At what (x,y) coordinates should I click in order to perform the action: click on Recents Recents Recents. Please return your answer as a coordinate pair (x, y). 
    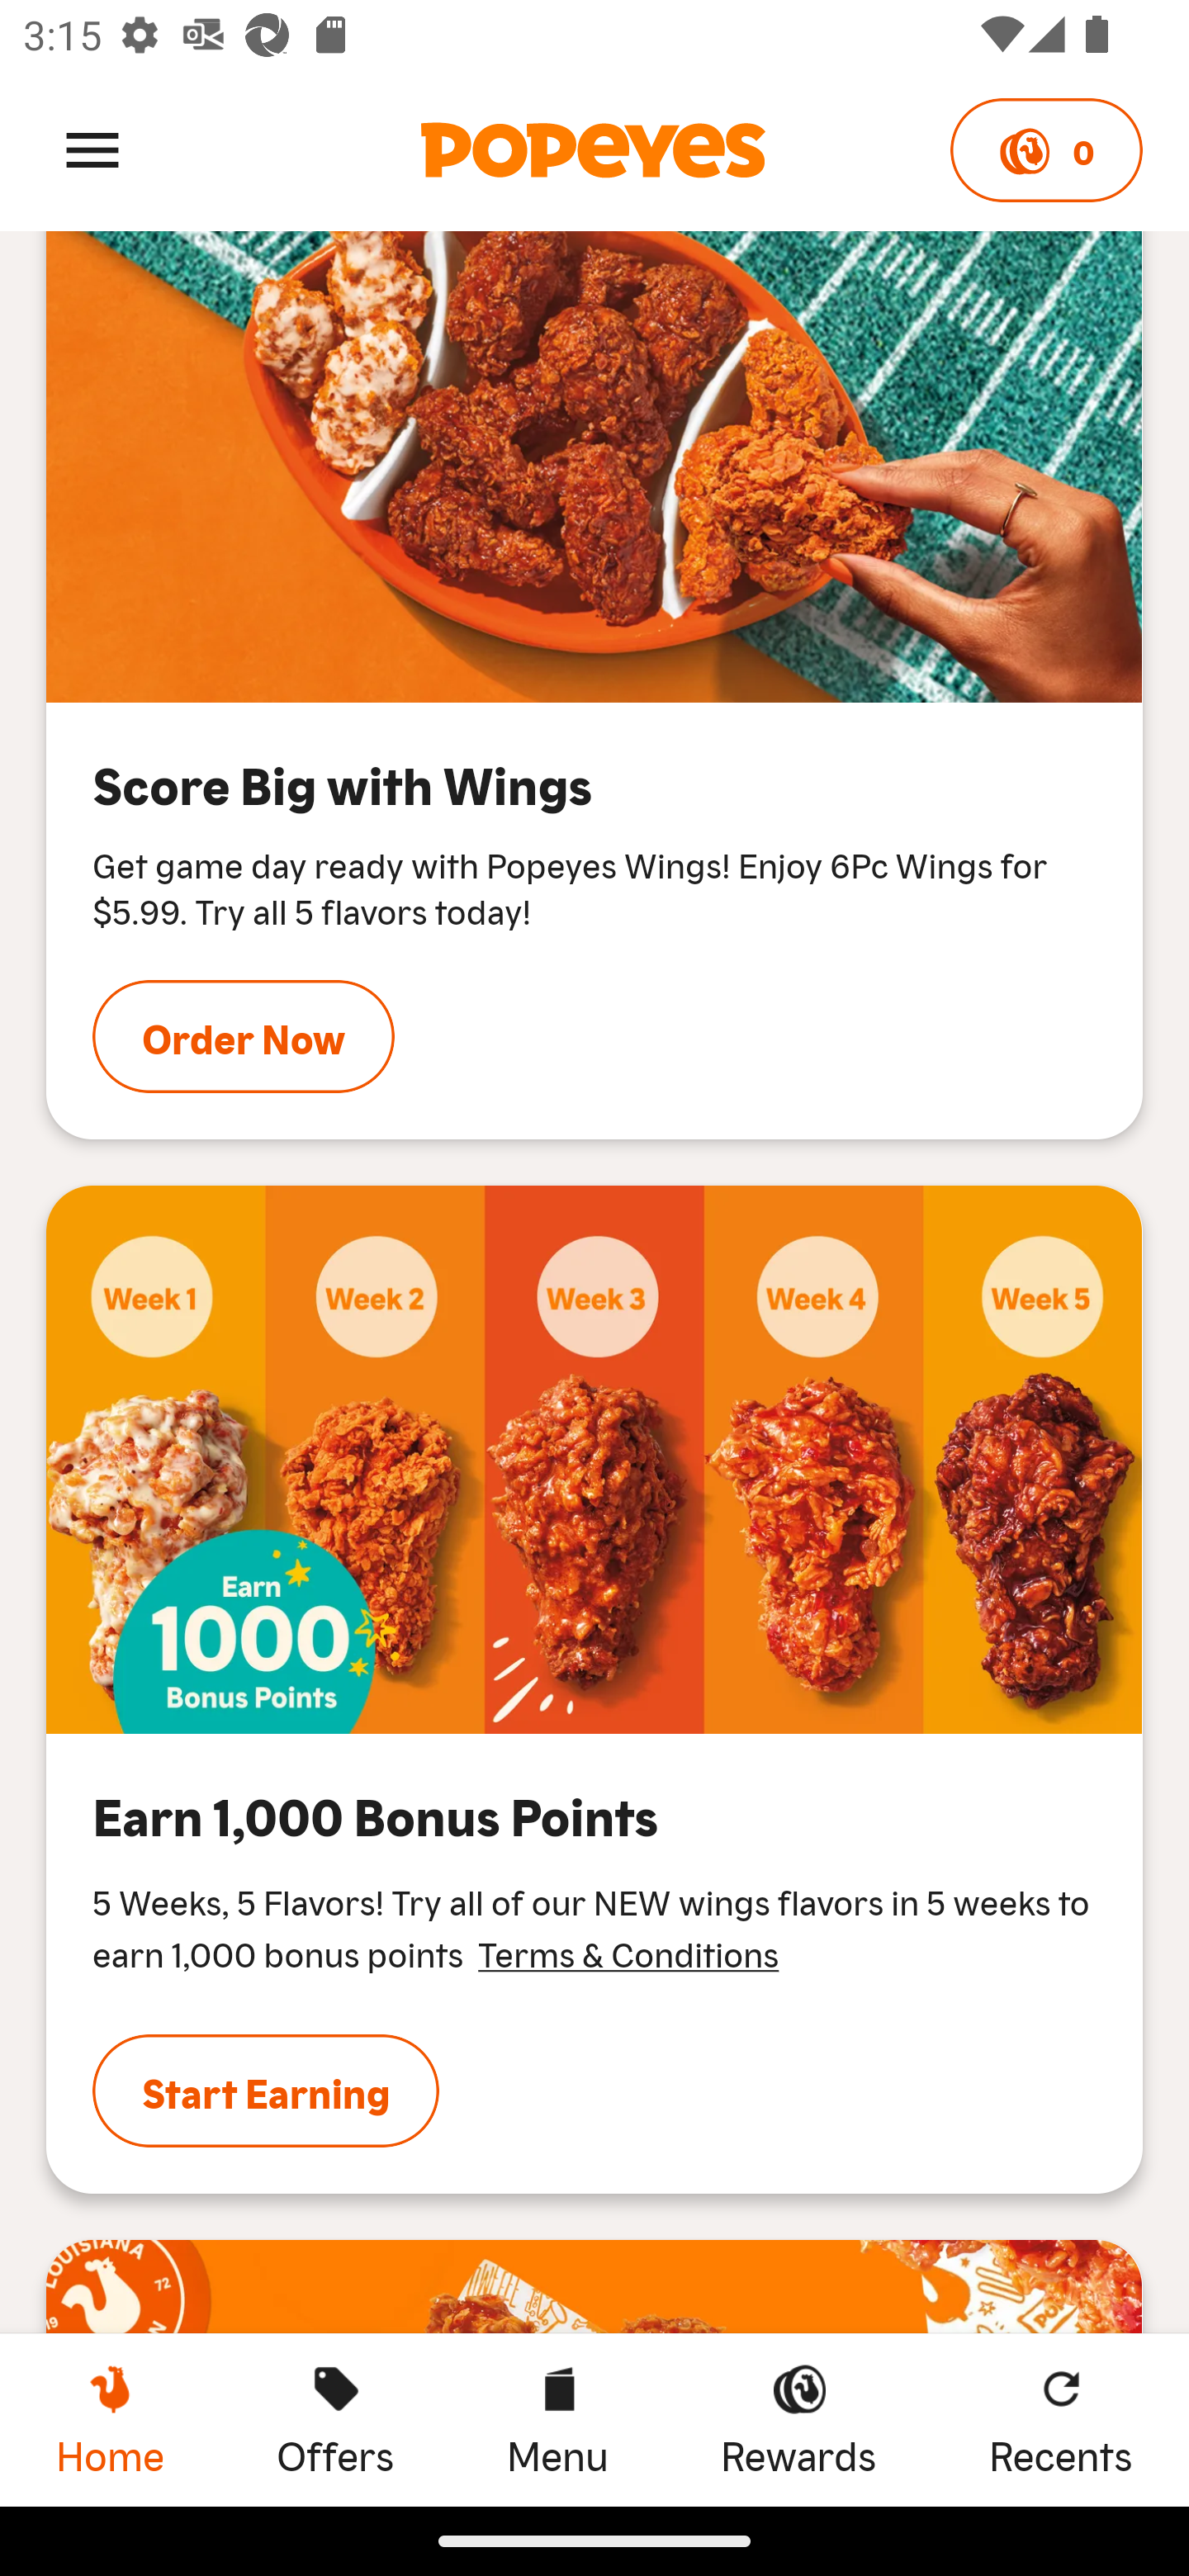
    Looking at the image, I should click on (1061, 2419).